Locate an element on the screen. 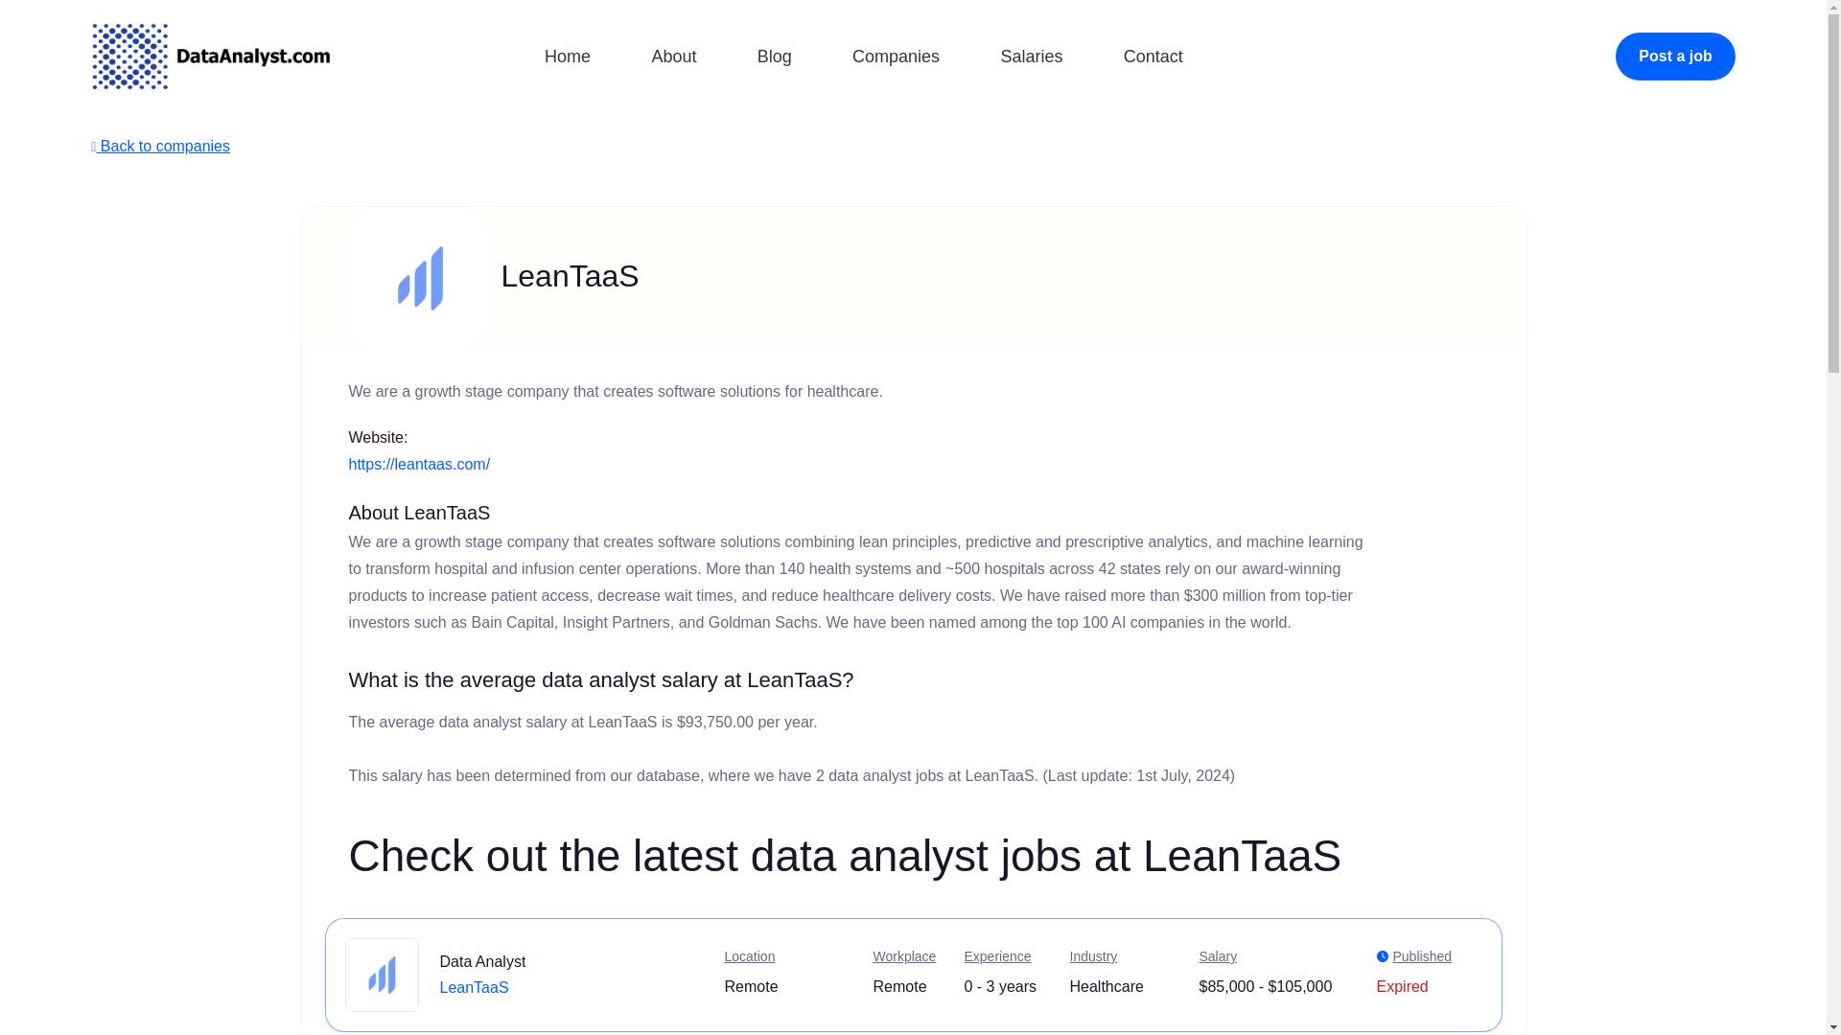  Home is located at coordinates (568, 57).